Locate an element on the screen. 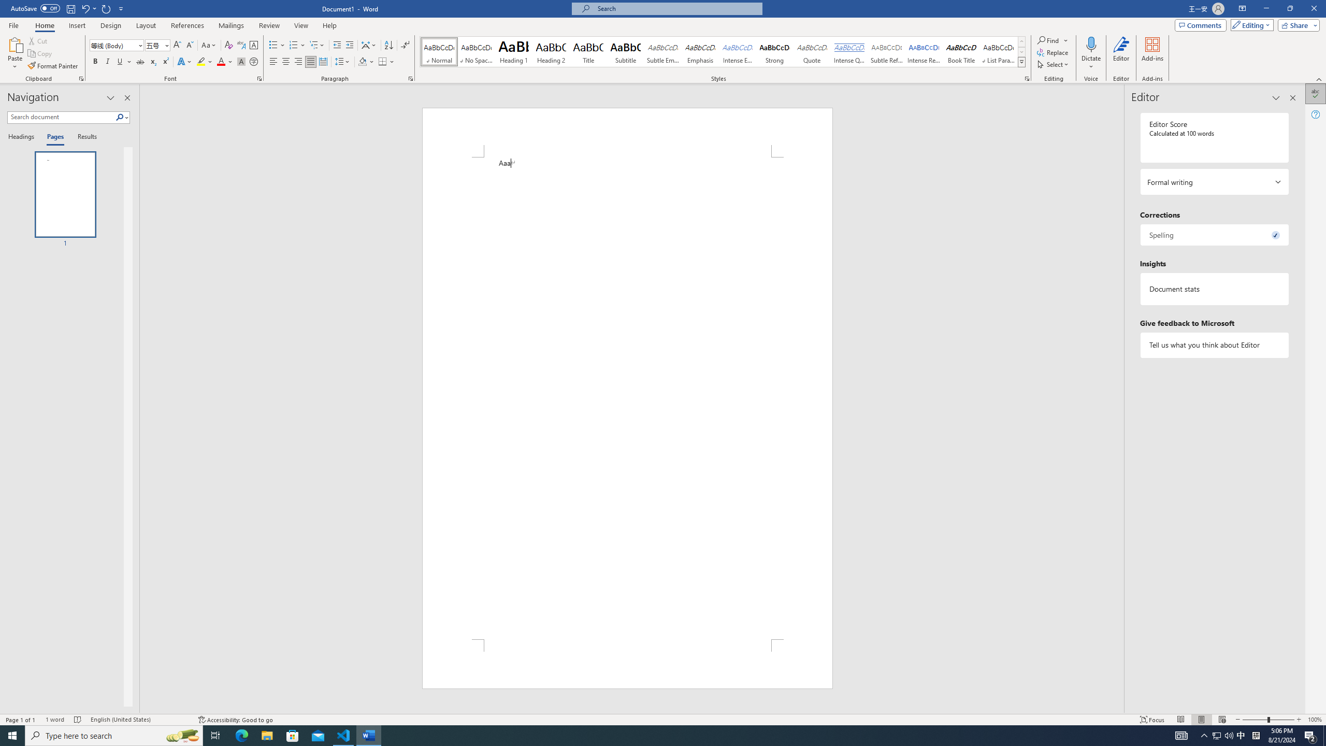  Collapse the Ribbon is located at coordinates (1319, 79).